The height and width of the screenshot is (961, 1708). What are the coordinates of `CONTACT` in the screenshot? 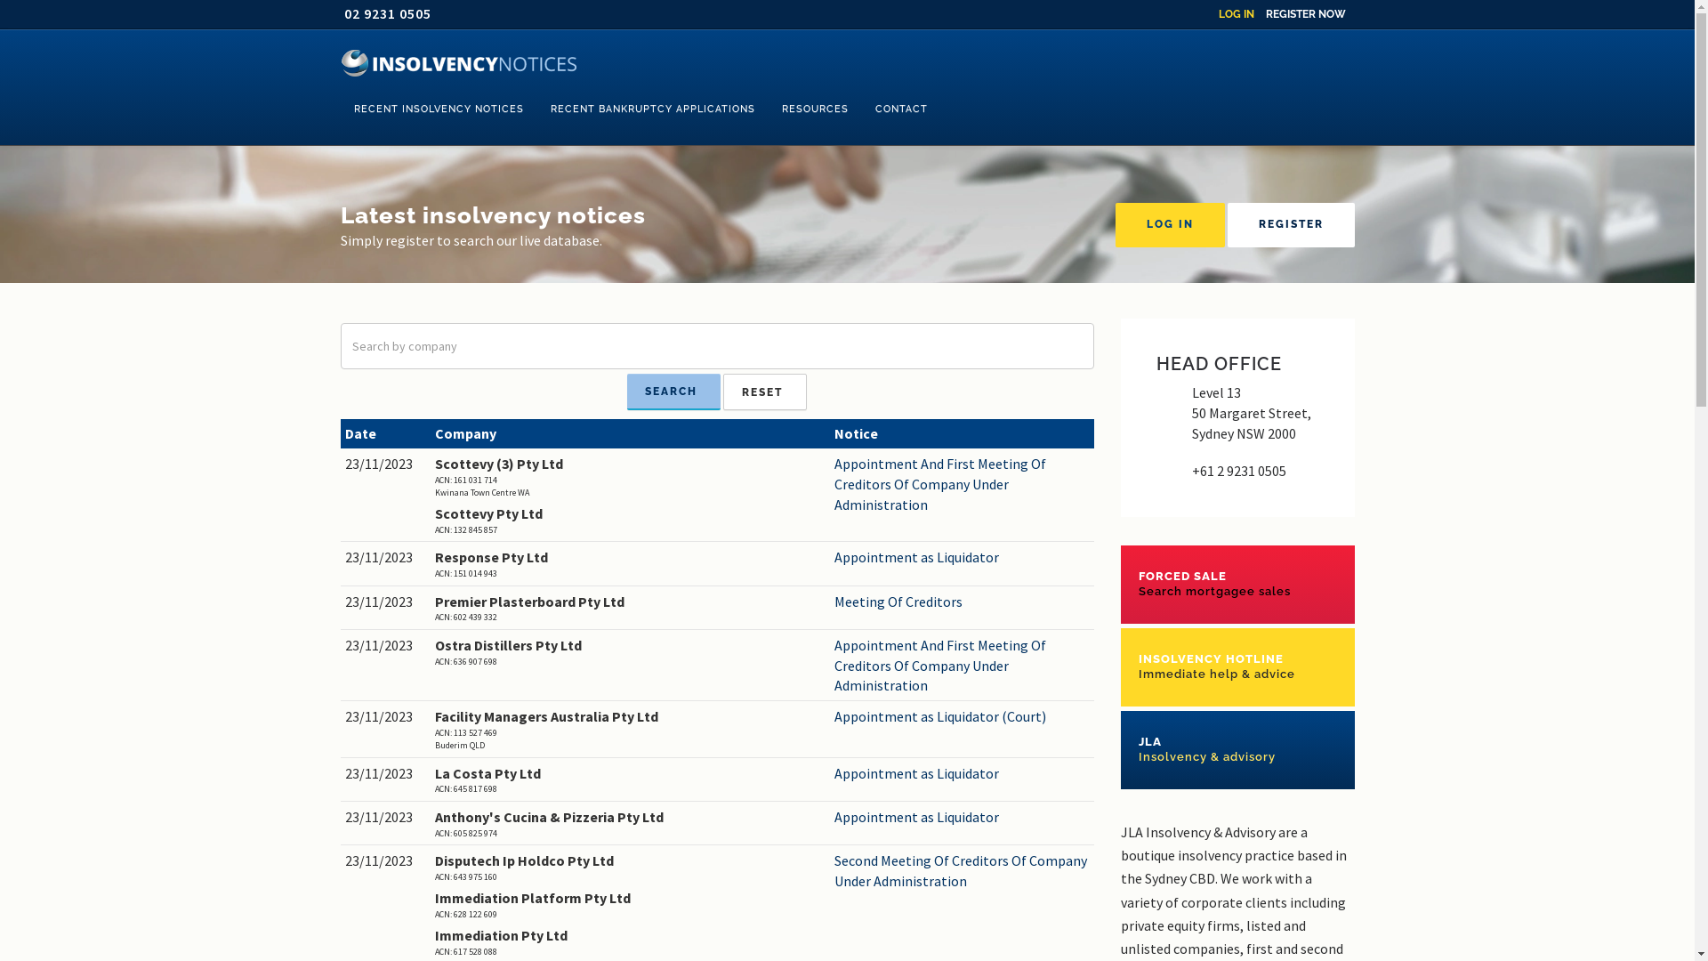 It's located at (900, 109).